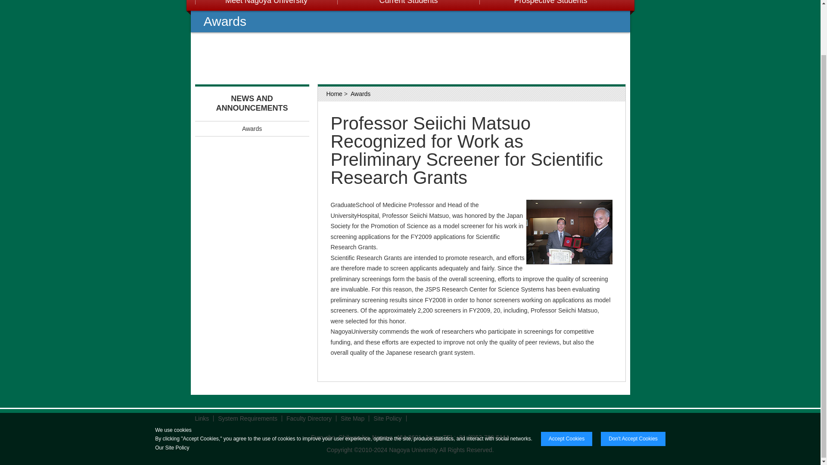  What do you see at coordinates (265, 5) in the screenshot?
I see `Meet Nagoya University` at bounding box center [265, 5].